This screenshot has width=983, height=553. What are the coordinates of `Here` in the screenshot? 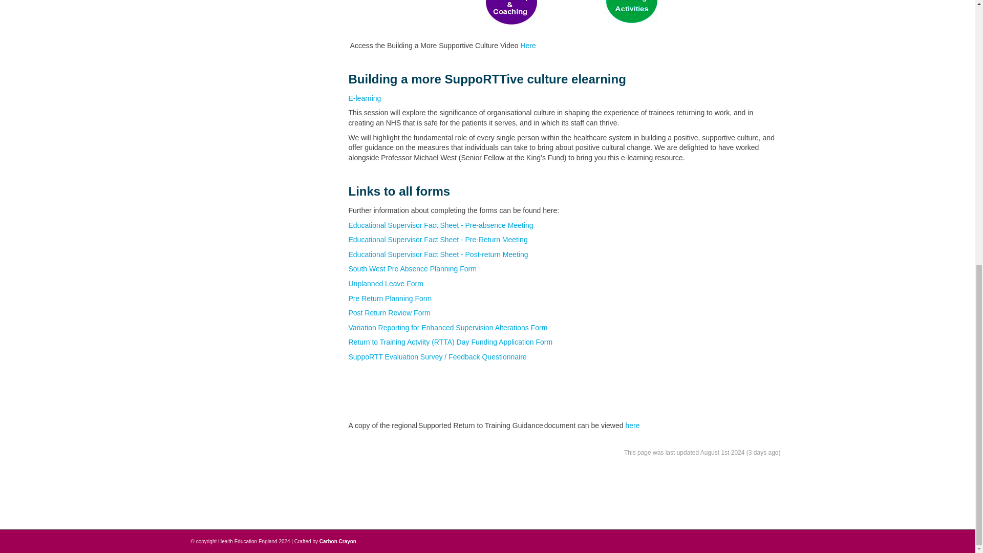 It's located at (527, 46).